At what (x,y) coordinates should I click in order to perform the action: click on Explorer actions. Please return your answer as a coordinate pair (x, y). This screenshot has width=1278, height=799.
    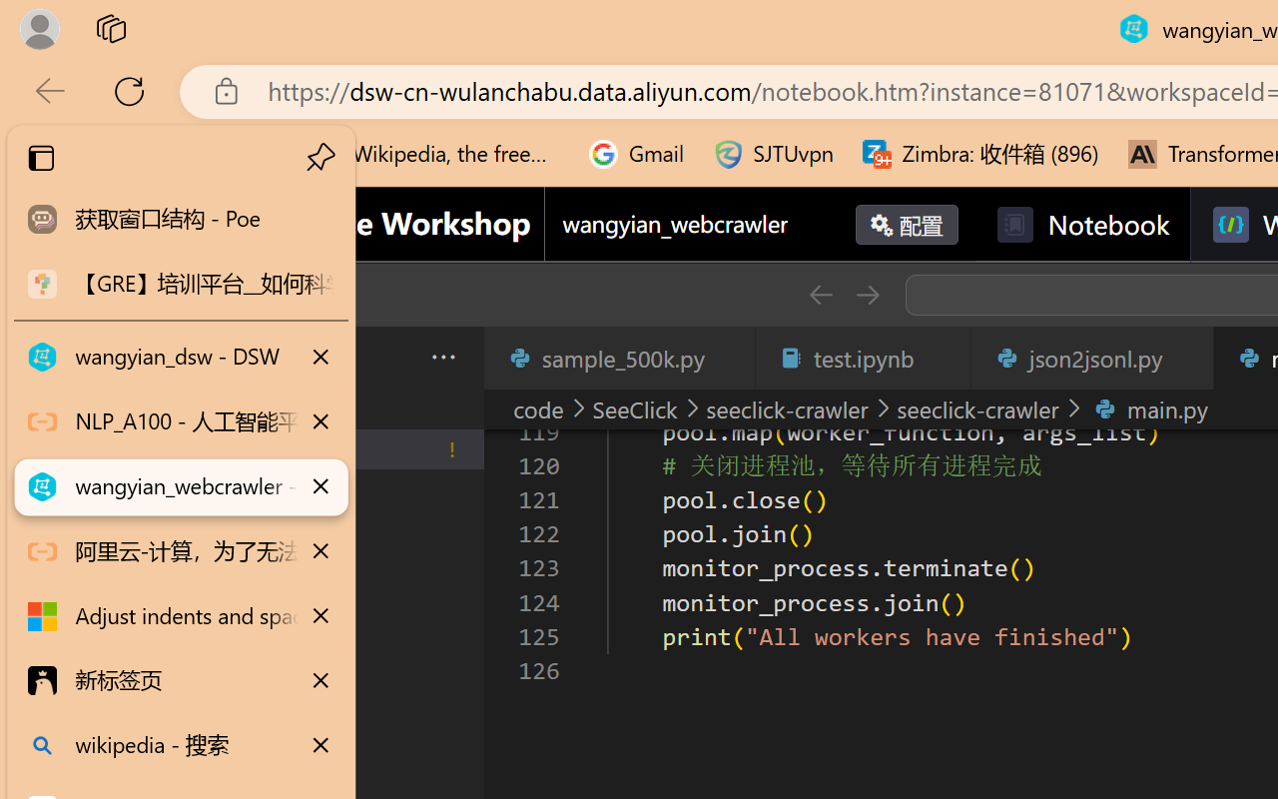
    Looking at the image, I should click on (390, 358).